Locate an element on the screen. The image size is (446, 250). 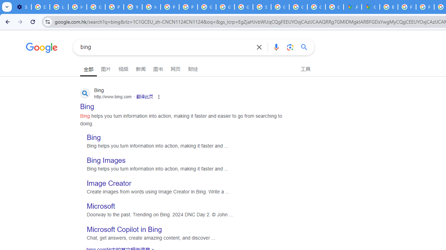
Blogger Policies and Guidelines - Transparency Center is located at coordinates (389, 7).